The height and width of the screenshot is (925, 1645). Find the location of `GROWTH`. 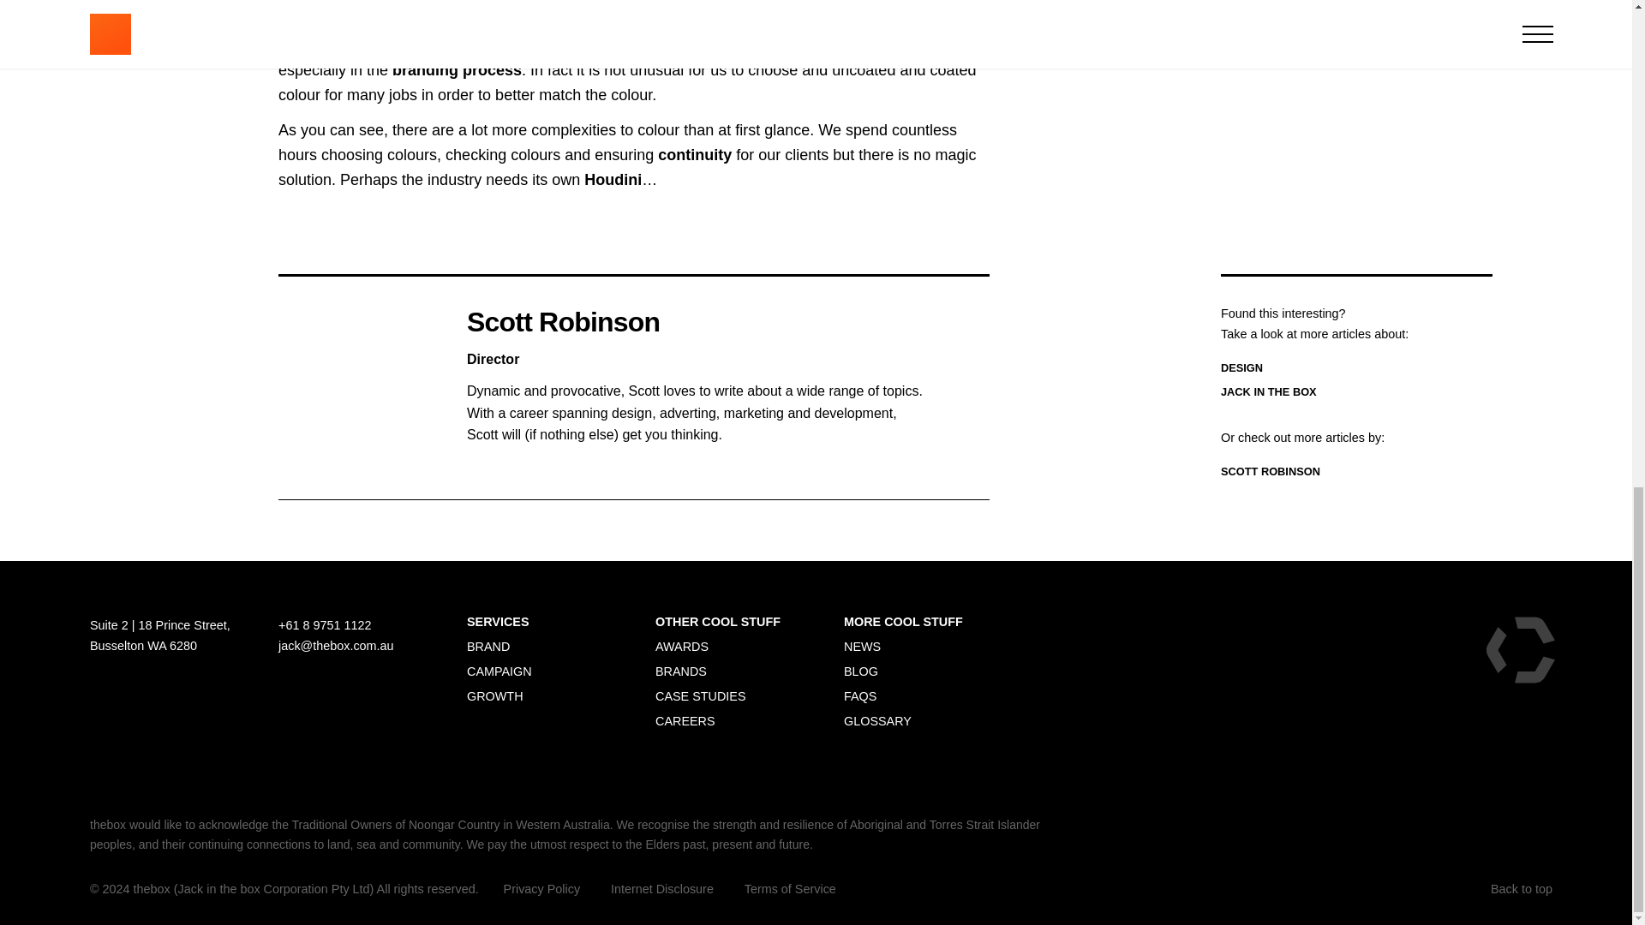

GROWTH is located at coordinates (495, 695).